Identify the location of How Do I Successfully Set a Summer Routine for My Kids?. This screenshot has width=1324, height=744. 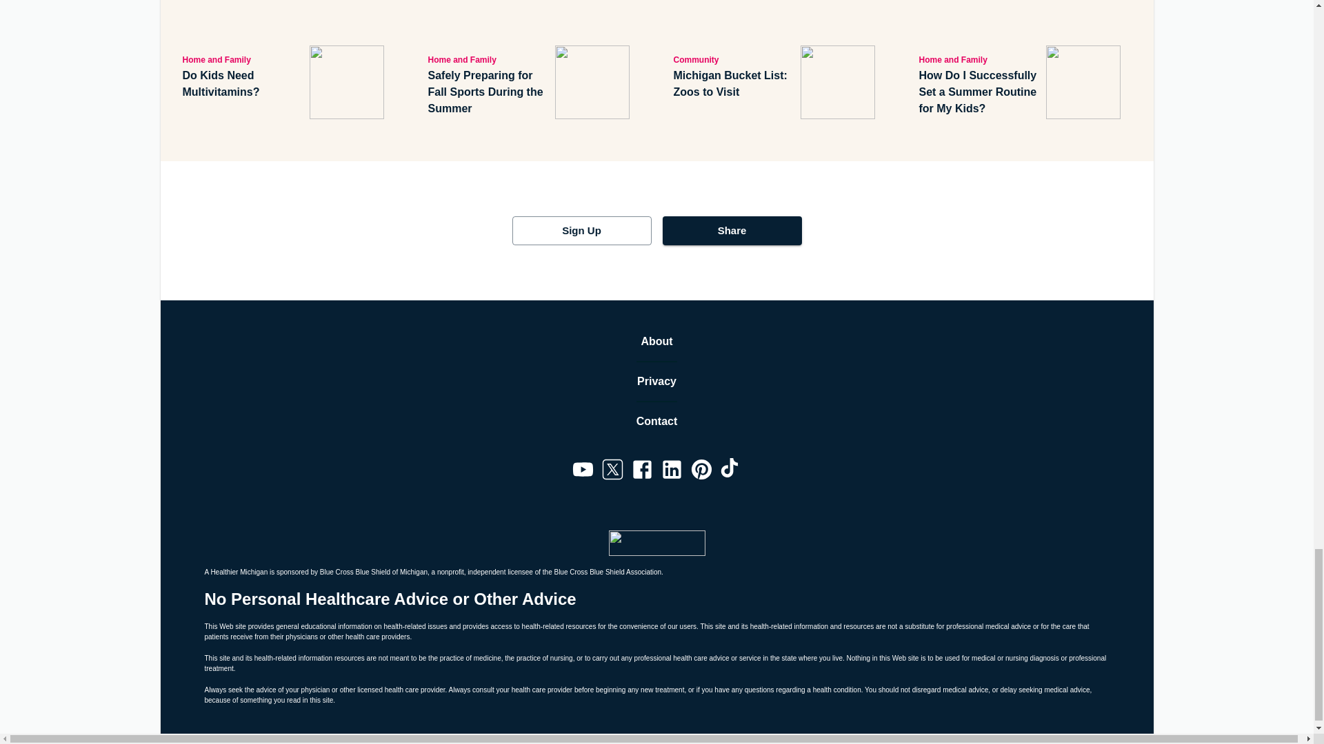
(979, 92).